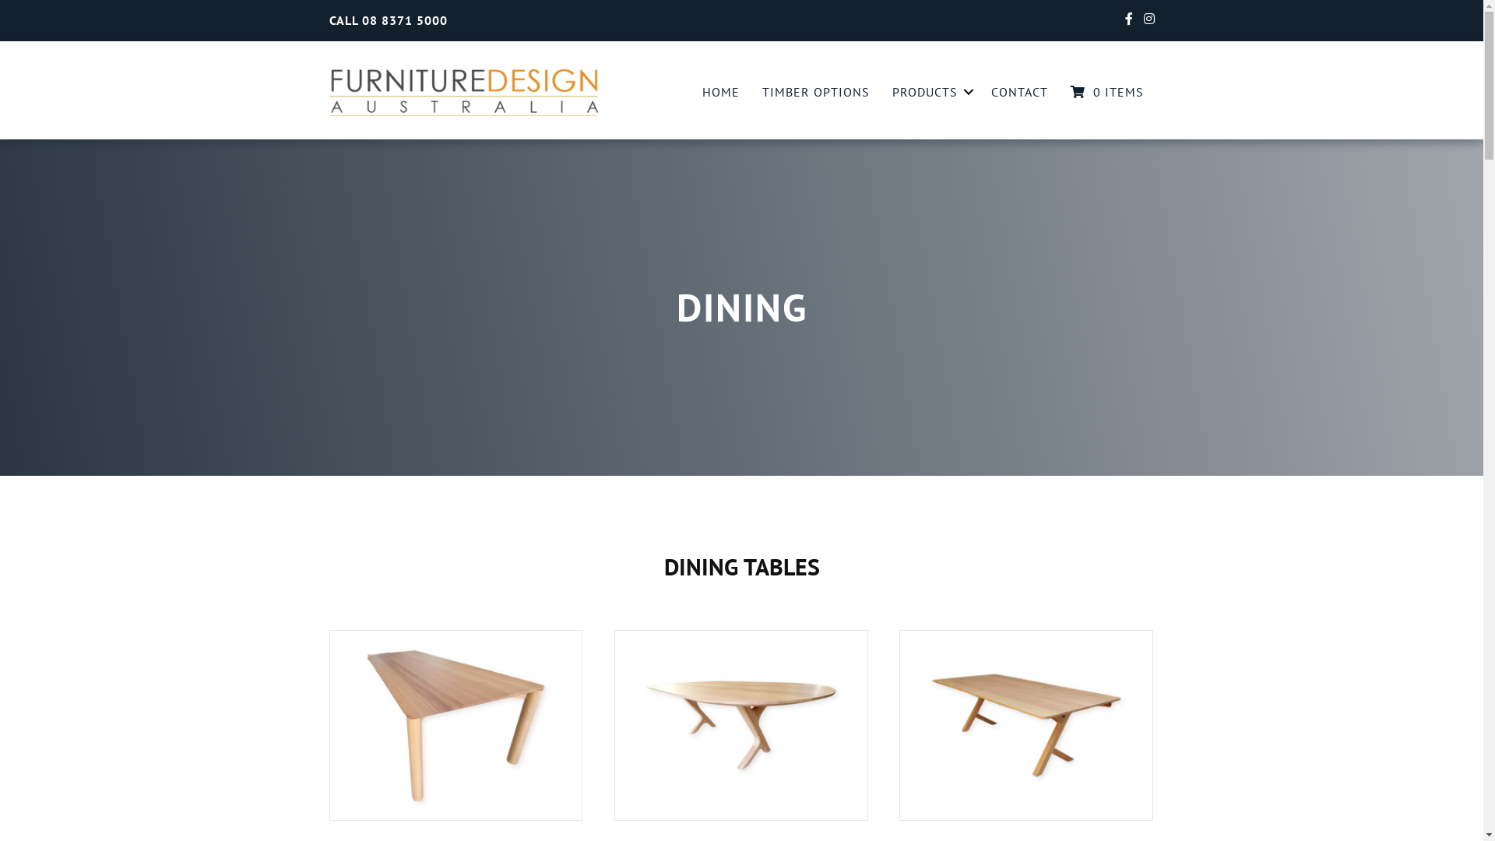 This screenshot has width=1495, height=841. Describe the element at coordinates (721, 92) in the screenshot. I see `HOME` at that location.